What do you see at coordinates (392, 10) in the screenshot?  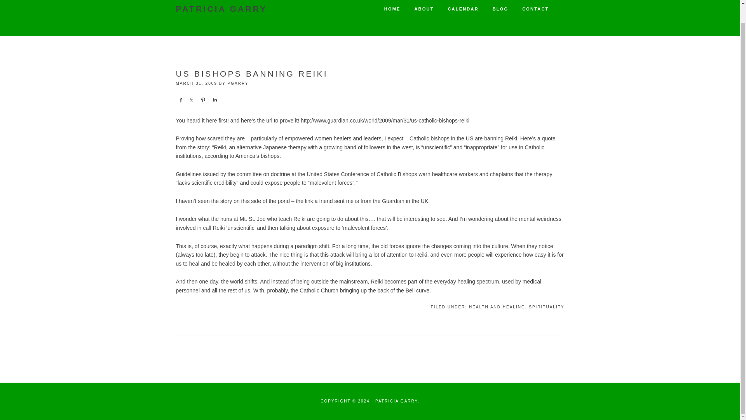 I see `HOME` at bounding box center [392, 10].